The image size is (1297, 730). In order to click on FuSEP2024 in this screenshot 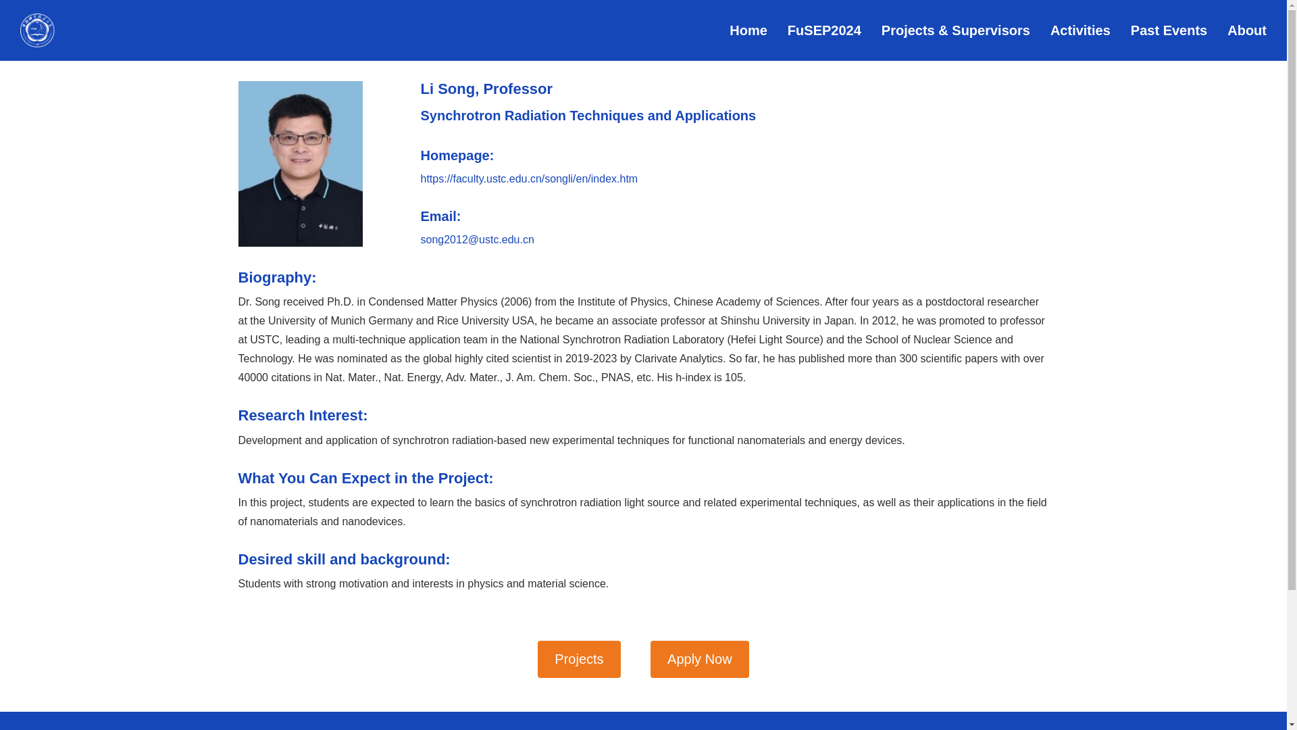, I will do `click(824, 30)`.